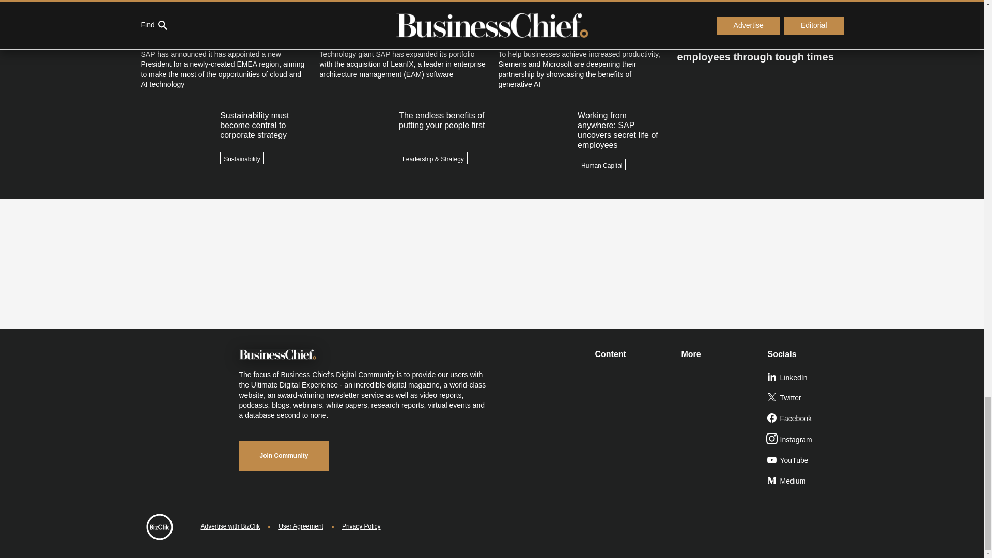  Describe the element at coordinates (806, 419) in the screenshot. I see `Facebook` at that location.